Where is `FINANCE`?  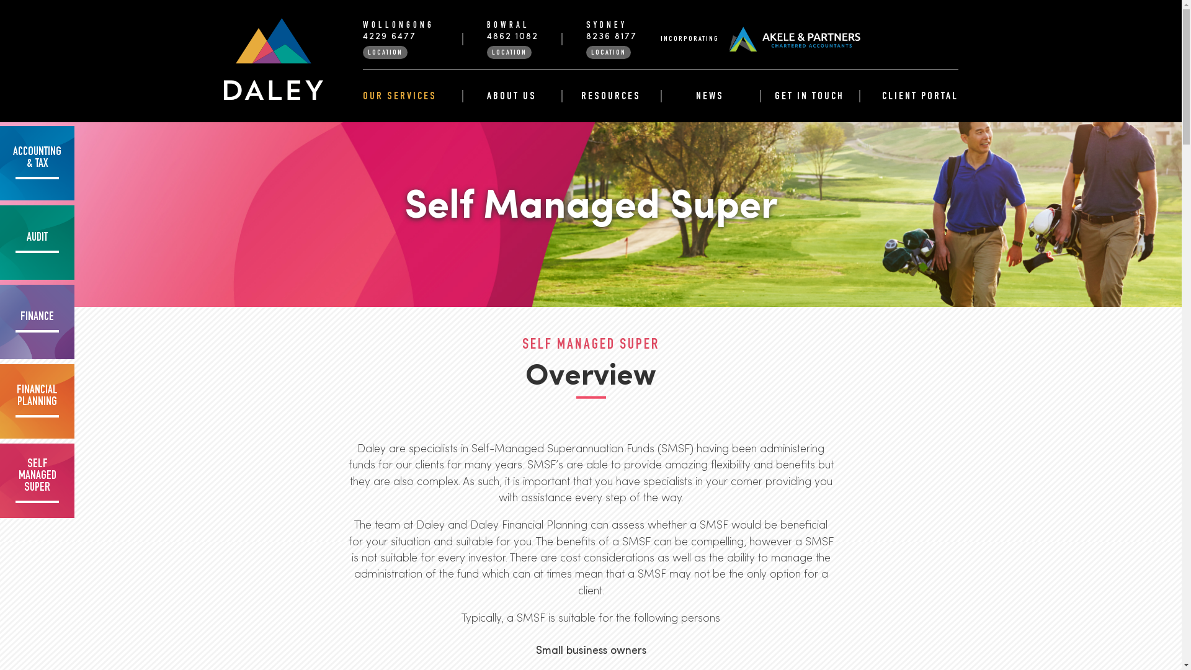 FINANCE is located at coordinates (37, 322).